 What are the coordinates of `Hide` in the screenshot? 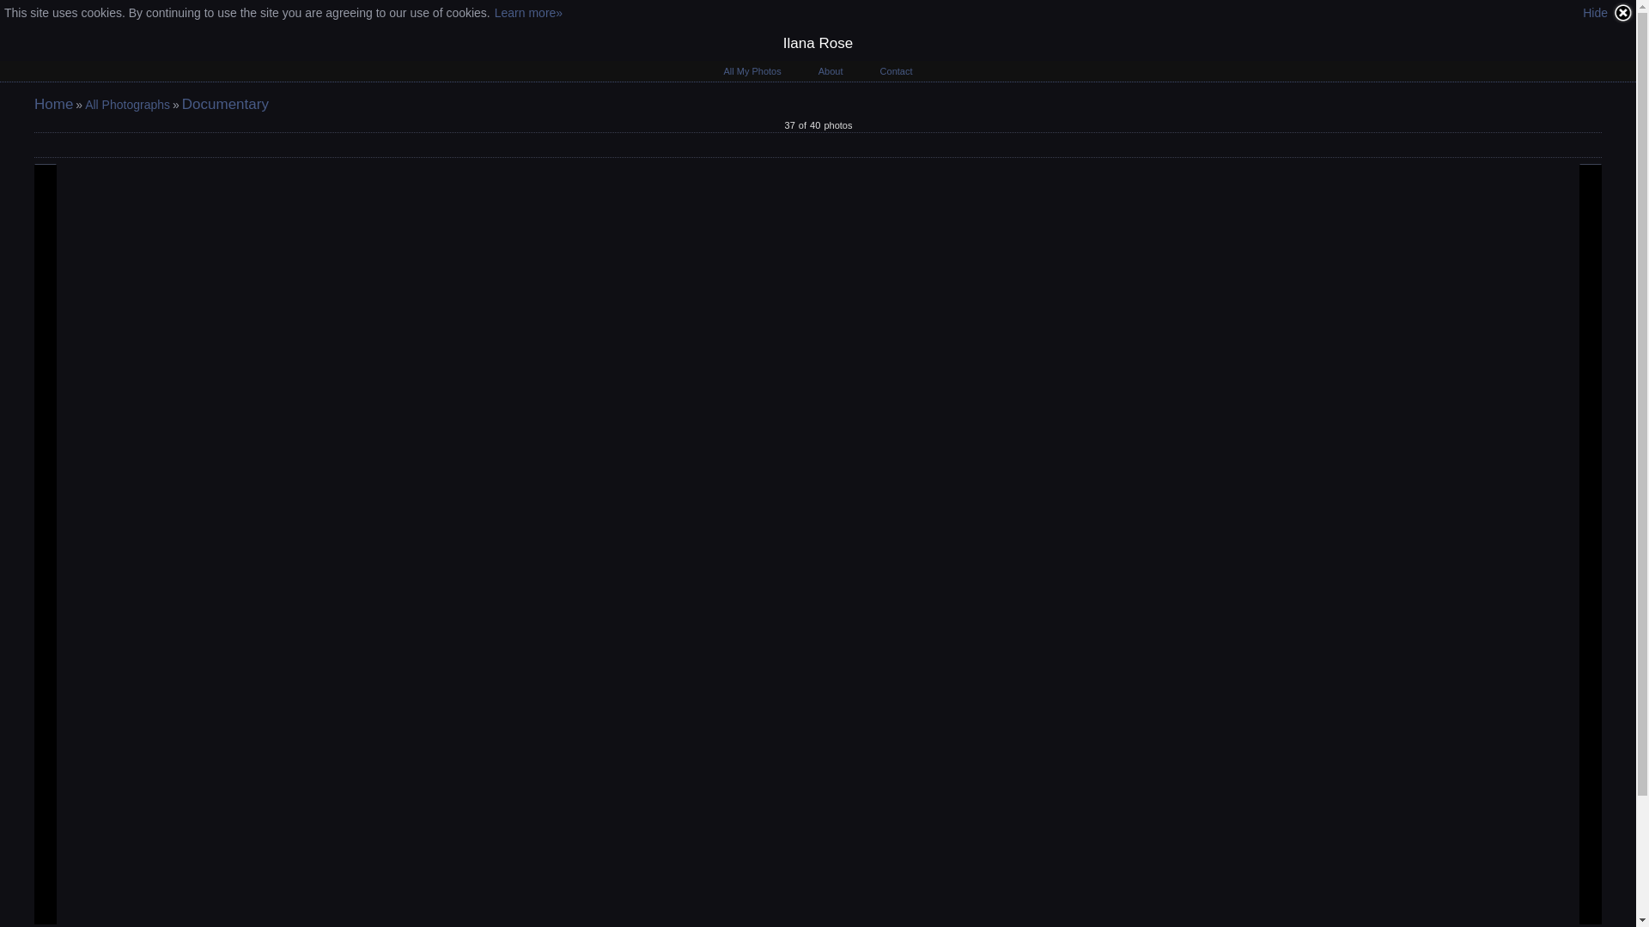 It's located at (1608, 13).